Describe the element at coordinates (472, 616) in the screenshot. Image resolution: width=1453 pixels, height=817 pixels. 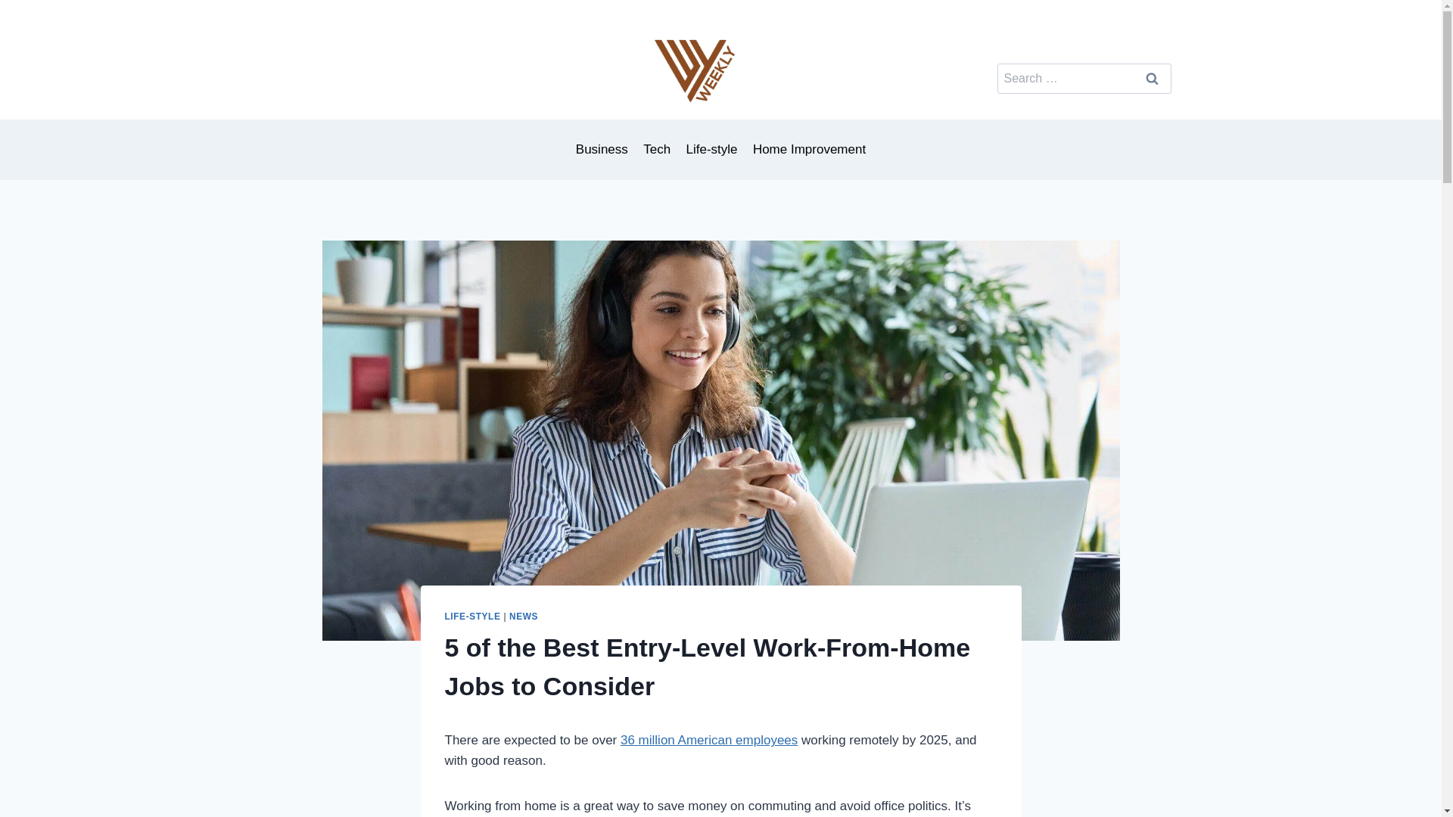
I see `LIFE-STYLE` at that location.